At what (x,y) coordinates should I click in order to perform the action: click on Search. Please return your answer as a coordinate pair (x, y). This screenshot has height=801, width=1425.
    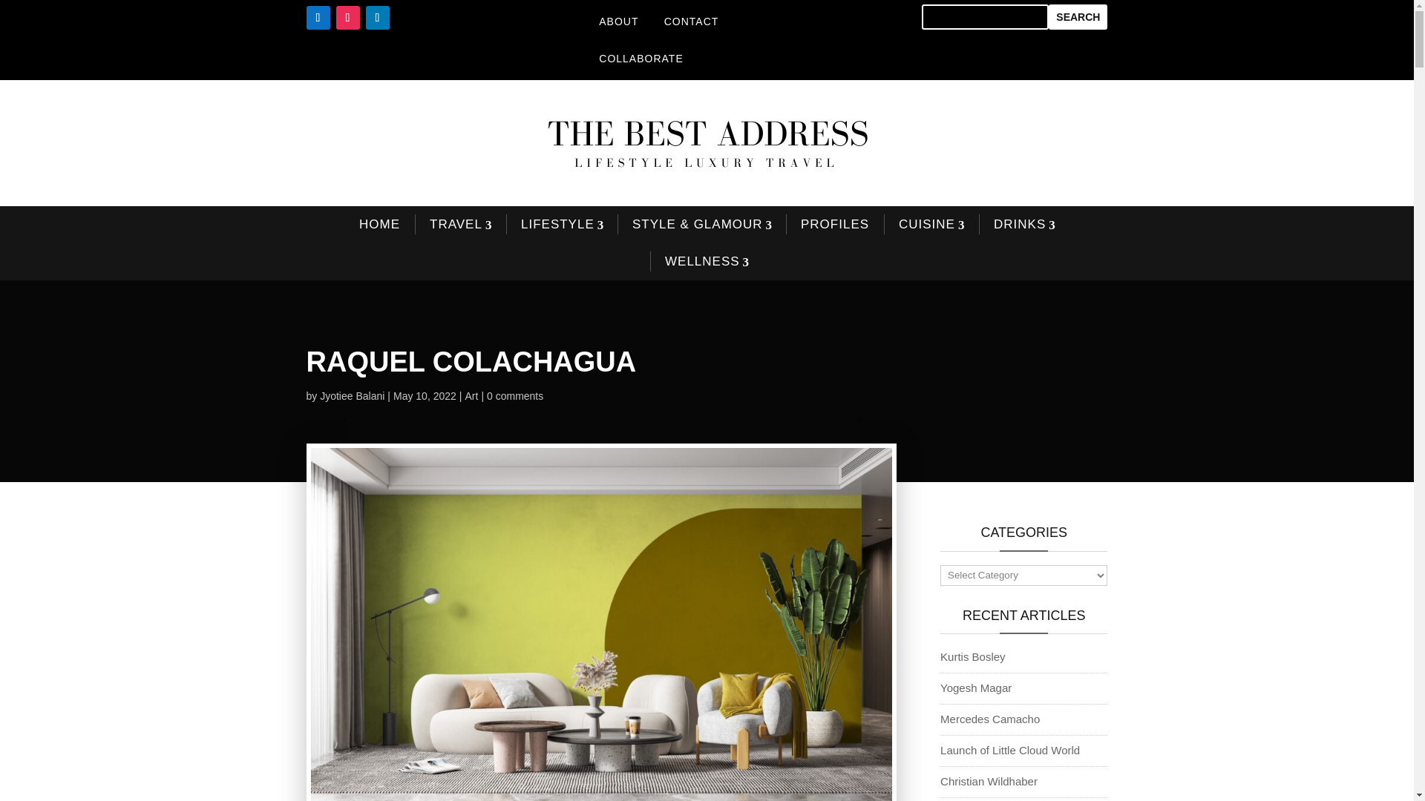
    Looking at the image, I should click on (1078, 16).